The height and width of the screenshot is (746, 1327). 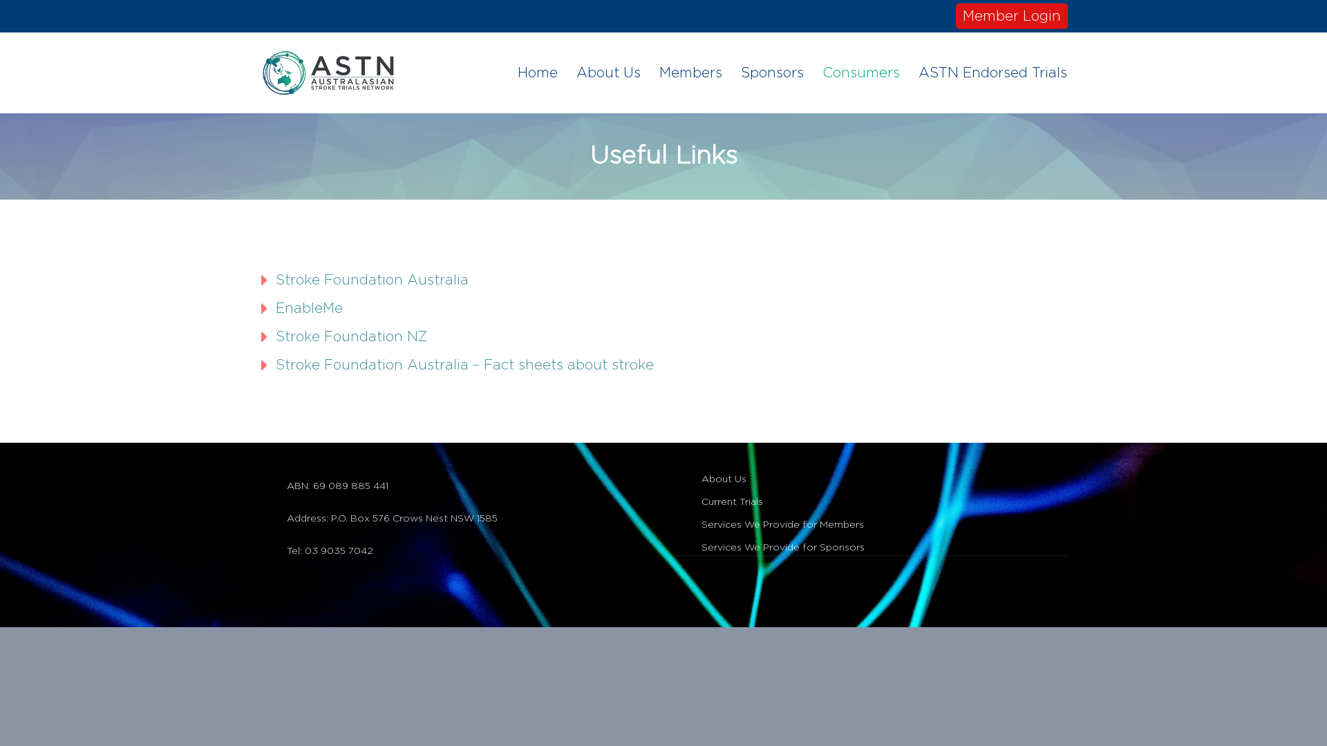 What do you see at coordinates (351, 337) in the screenshot?
I see `Stroke Foundation NZ` at bounding box center [351, 337].